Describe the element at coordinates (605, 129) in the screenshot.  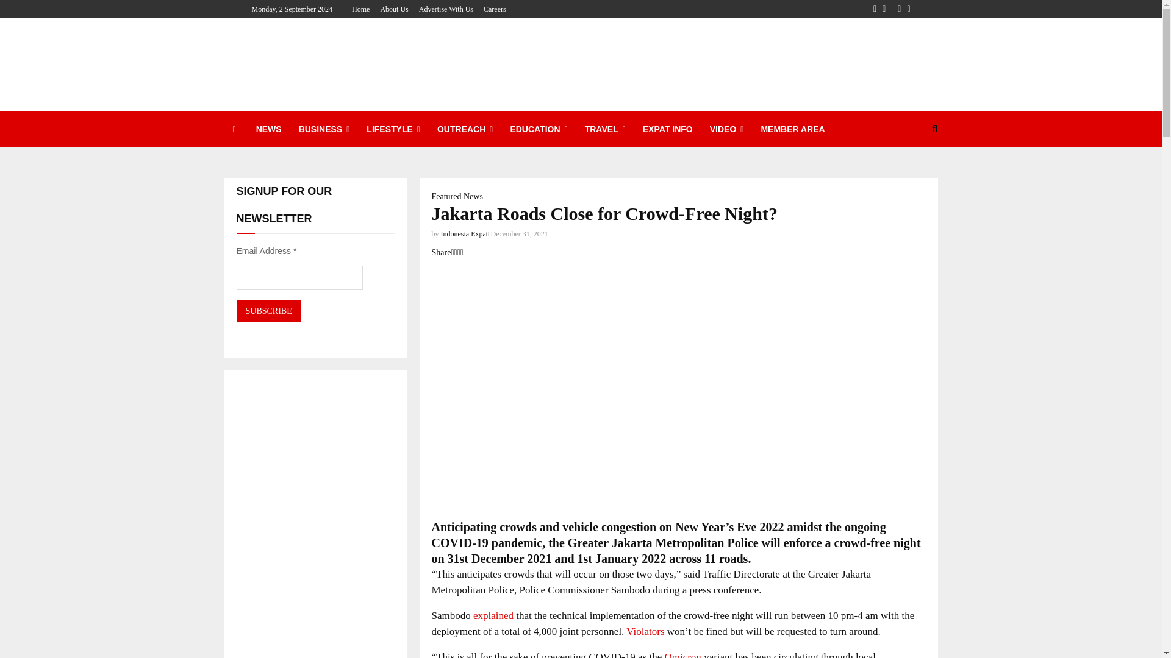
I see `TRAVEL` at that location.